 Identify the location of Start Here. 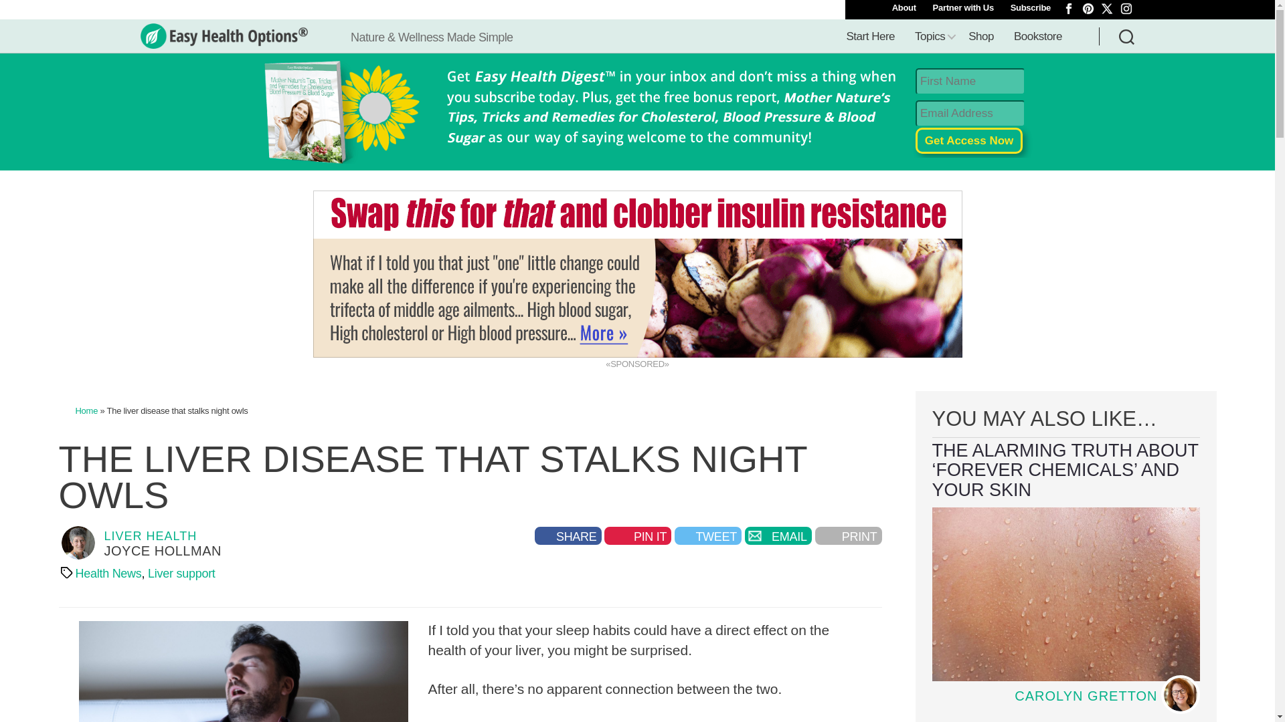
(871, 37).